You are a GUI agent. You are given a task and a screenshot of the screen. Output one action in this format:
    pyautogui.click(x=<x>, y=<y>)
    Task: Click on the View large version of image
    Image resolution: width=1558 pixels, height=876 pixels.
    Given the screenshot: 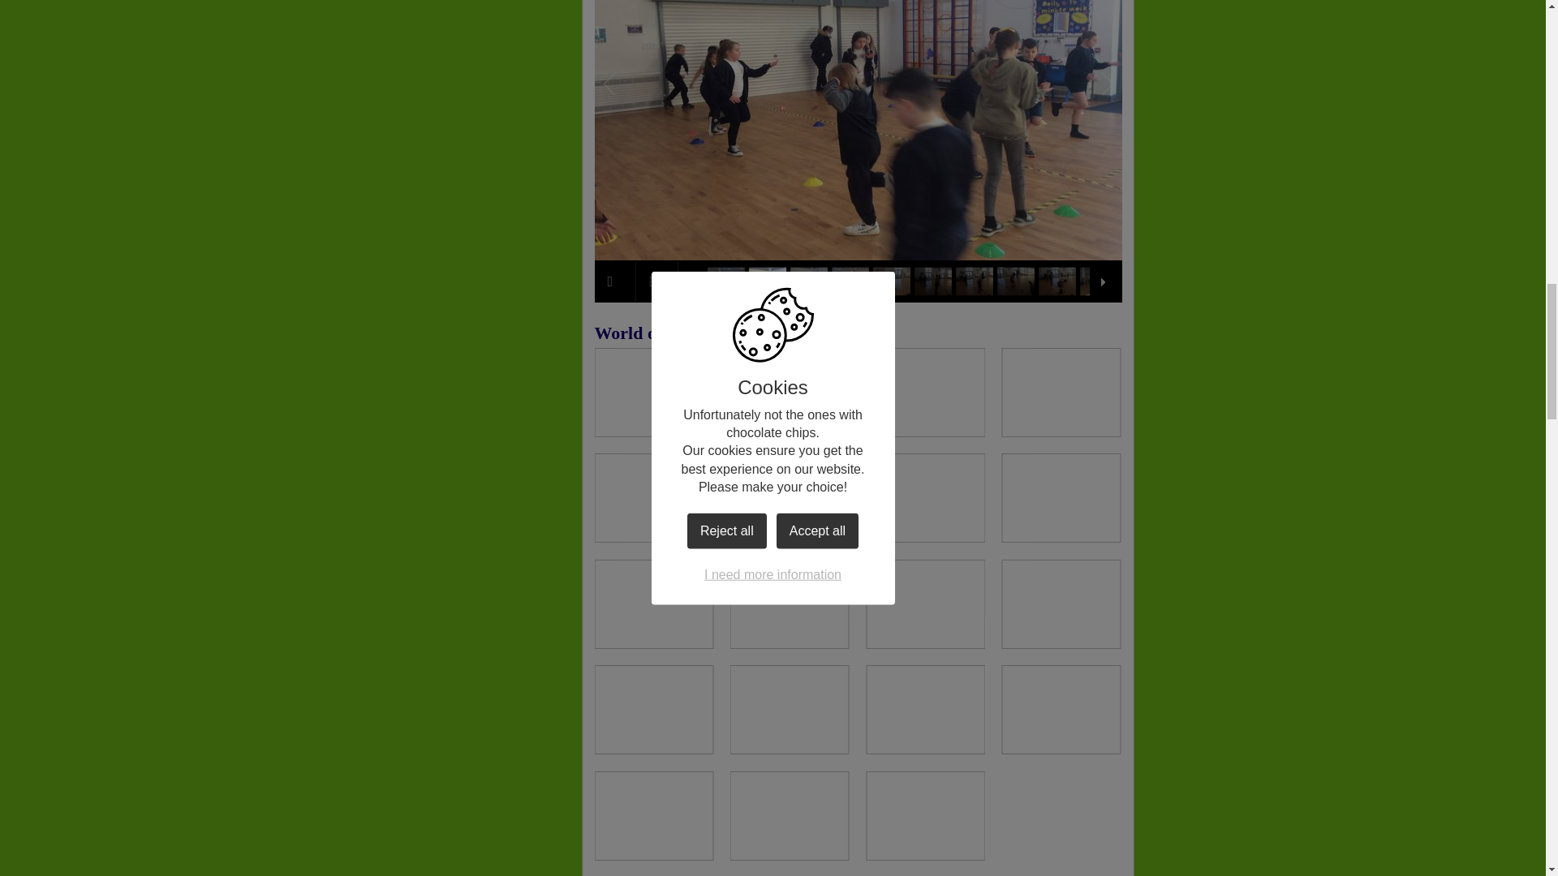 What is the action you would take?
    pyautogui.click(x=1061, y=604)
    